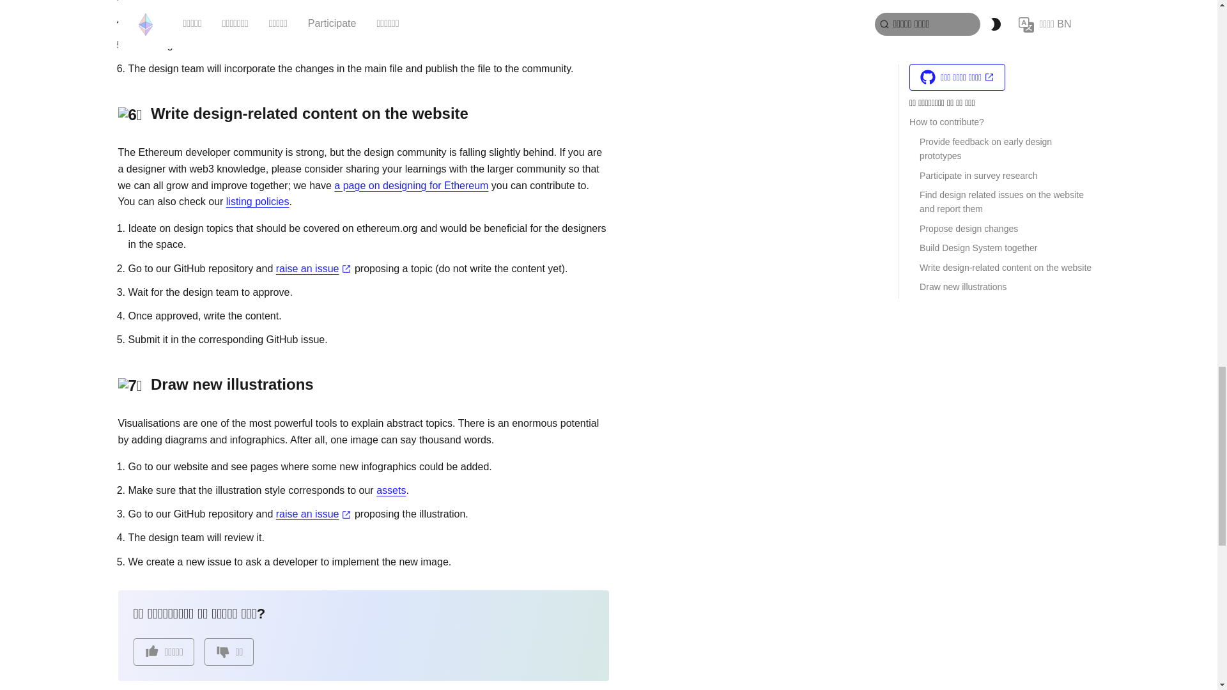 Image resolution: width=1227 pixels, height=690 pixels. What do you see at coordinates (411, 185) in the screenshot?
I see `a page on designing for Ethereum` at bounding box center [411, 185].